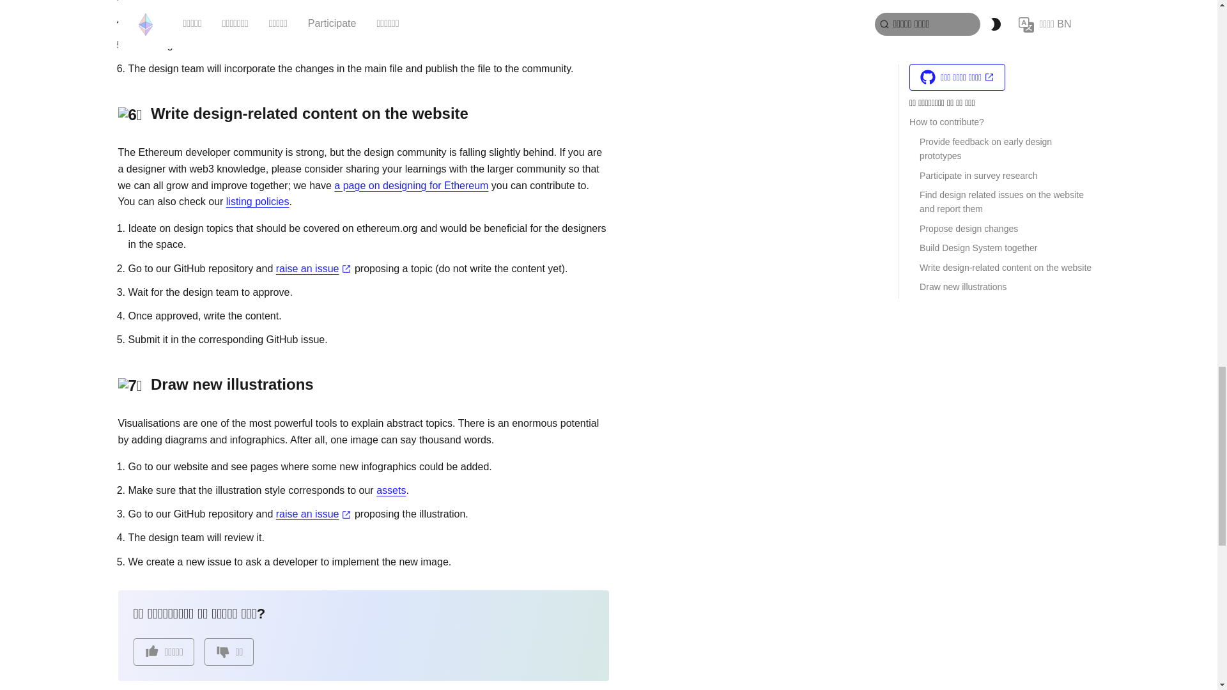 Image resolution: width=1227 pixels, height=690 pixels. What do you see at coordinates (411, 185) in the screenshot?
I see `a page on designing for Ethereum` at bounding box center [411, 185].